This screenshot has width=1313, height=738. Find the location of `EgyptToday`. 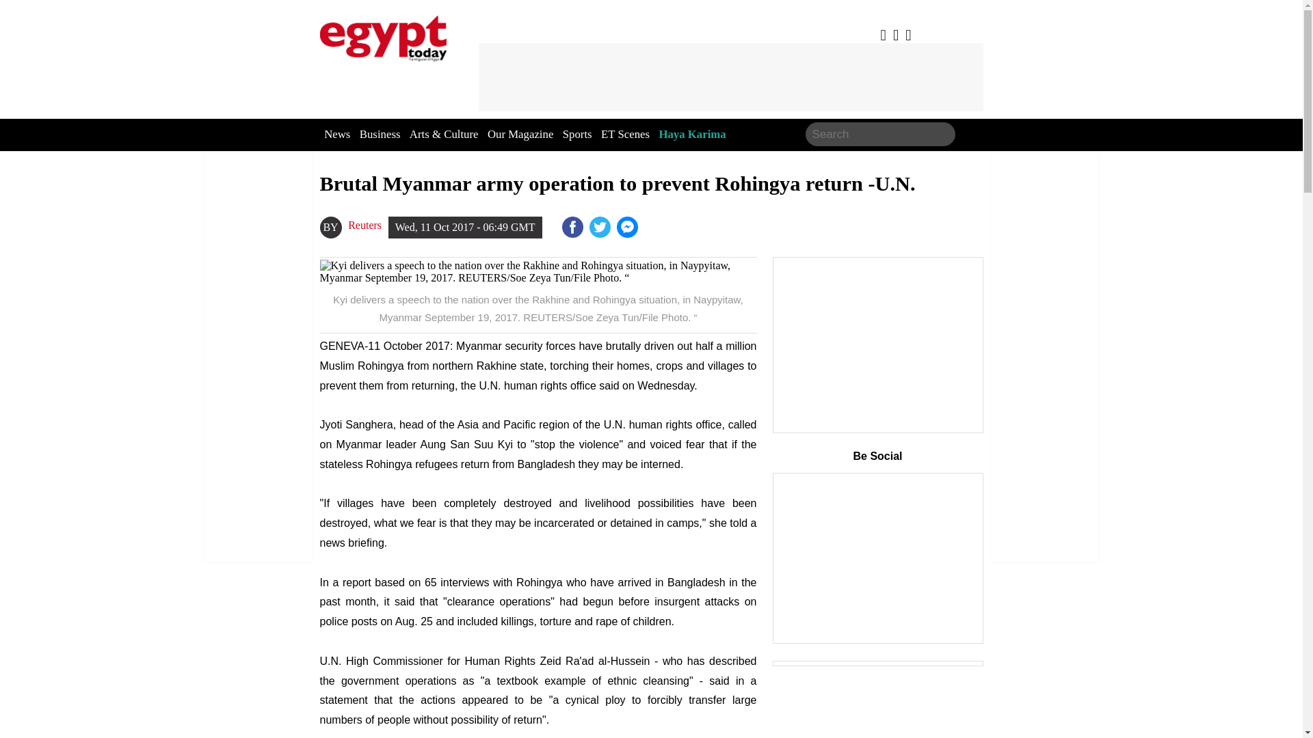

EgyptToday is located at coordinates (383, 36).